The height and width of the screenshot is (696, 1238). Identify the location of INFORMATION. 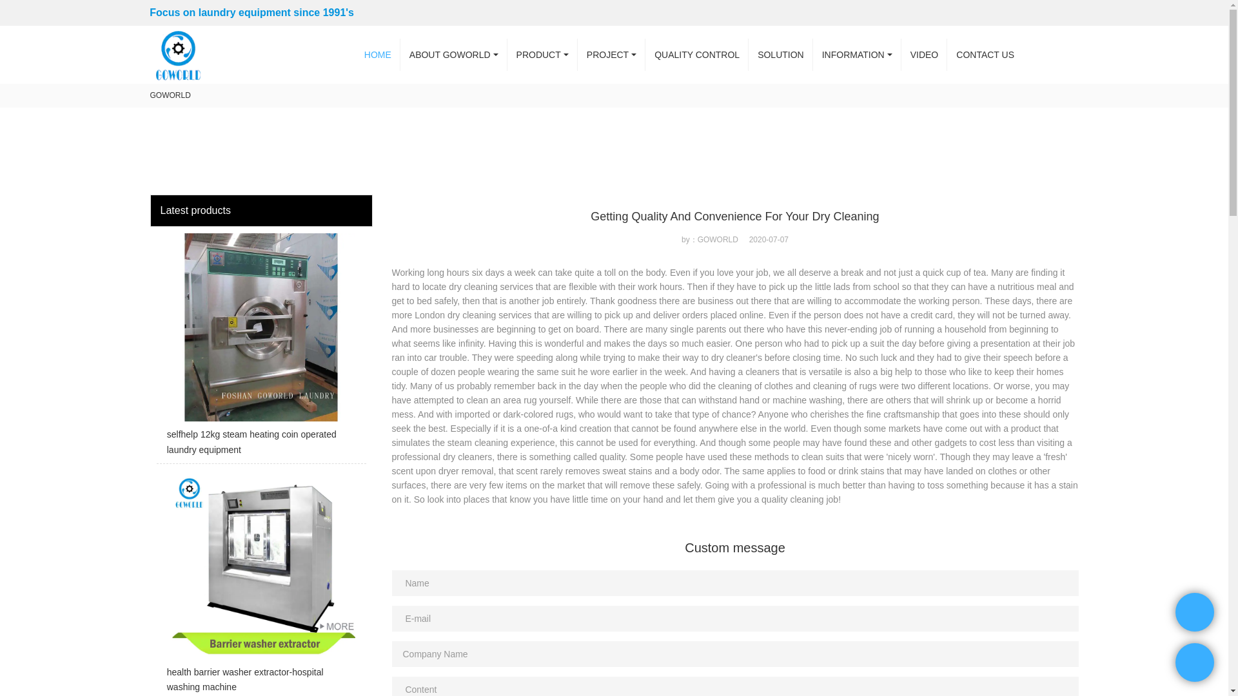
(857, 54).